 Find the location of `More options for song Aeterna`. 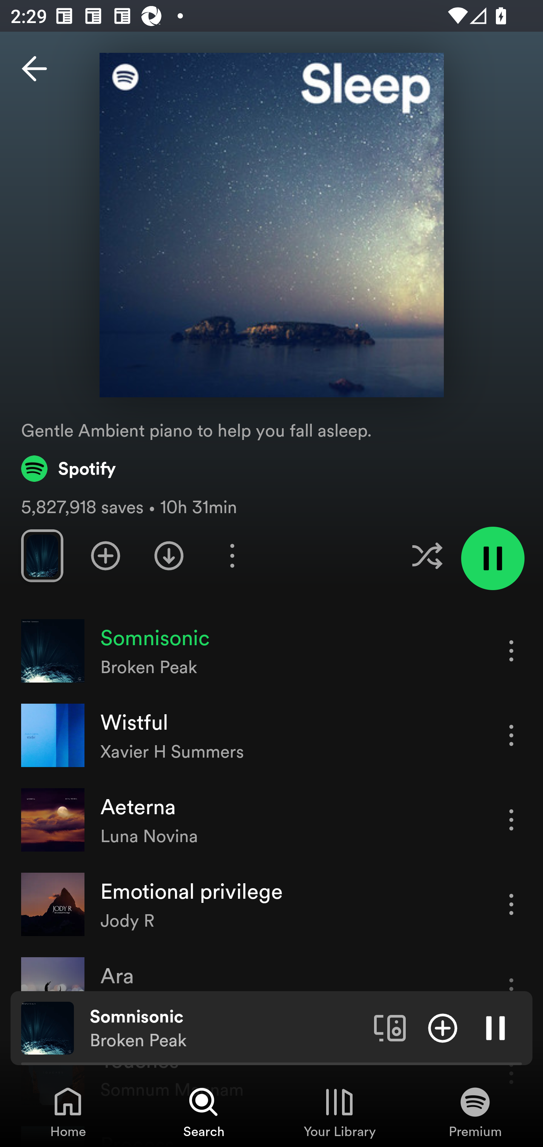

More options for song Aeterna is located at coordinates (511, 820).